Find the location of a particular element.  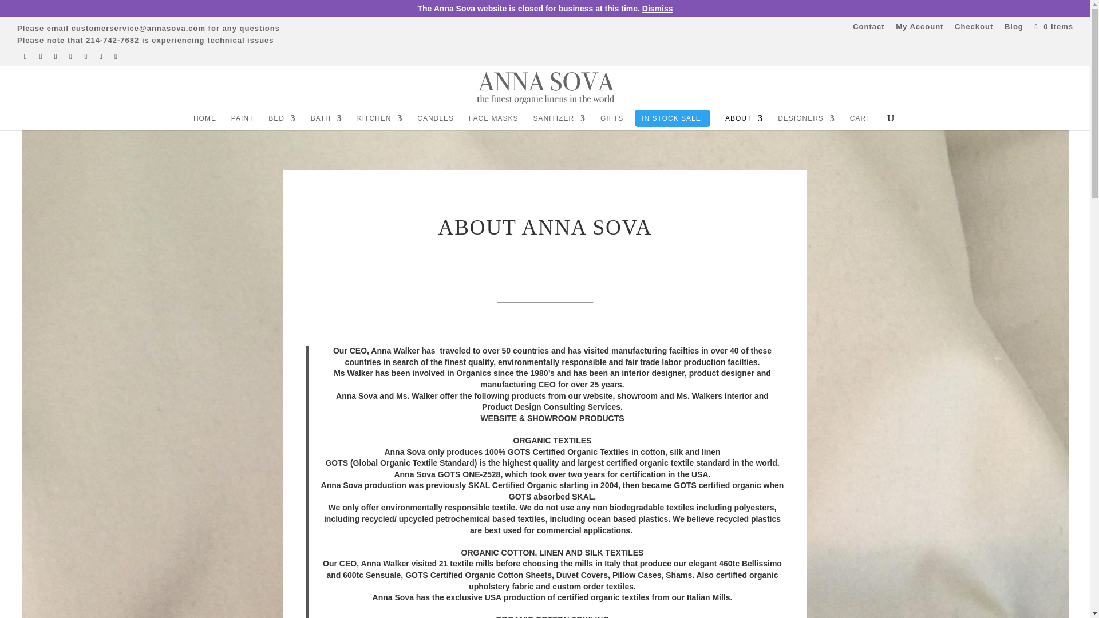

My Account is located at coordinates (919, 29).